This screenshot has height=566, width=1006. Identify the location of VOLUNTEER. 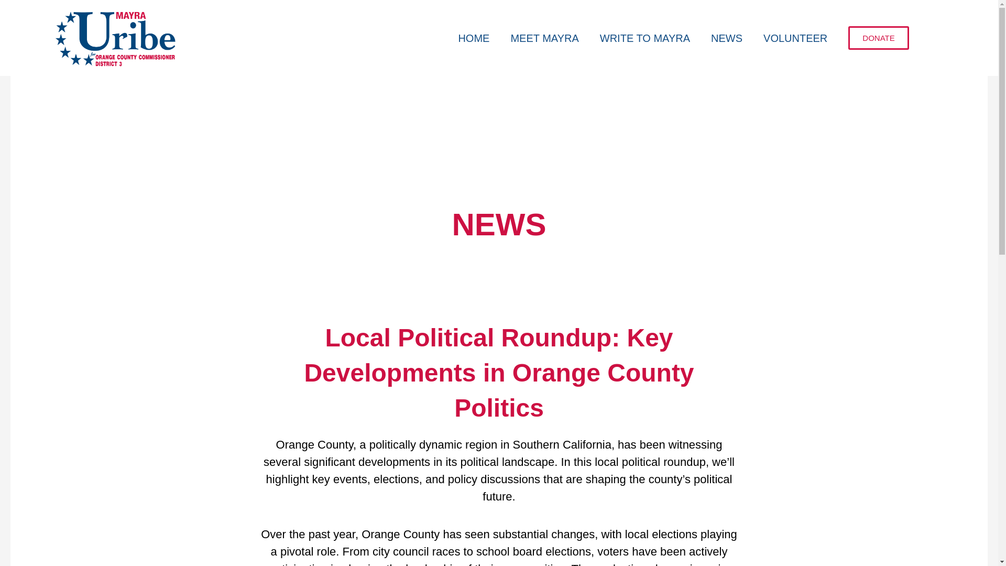
(795, 38).